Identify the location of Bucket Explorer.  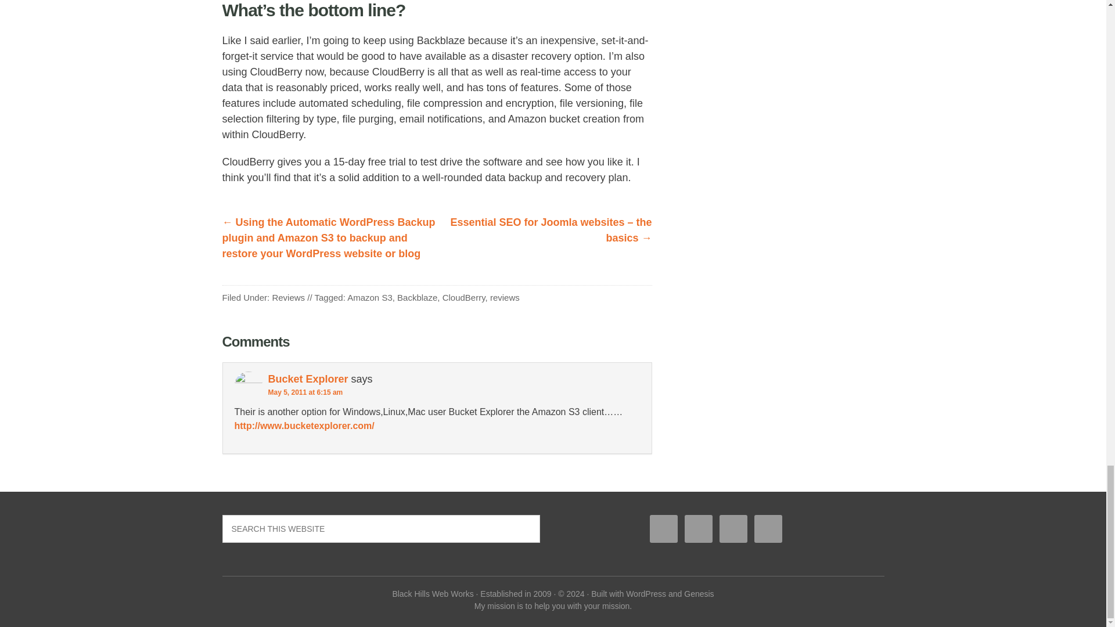
(308, 379).